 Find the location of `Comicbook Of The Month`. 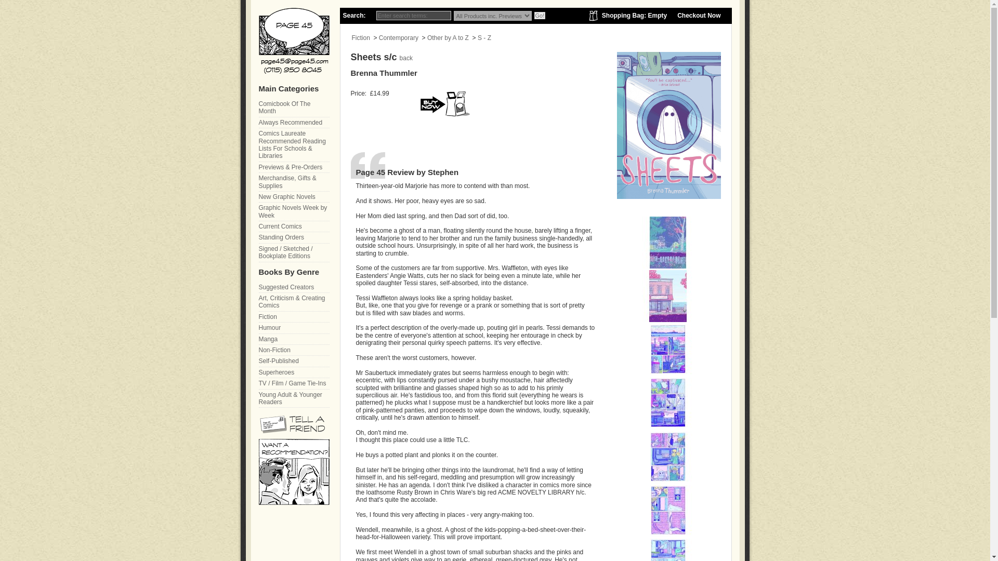

Comicbook Of The Month is located at coordinates (294, 108).